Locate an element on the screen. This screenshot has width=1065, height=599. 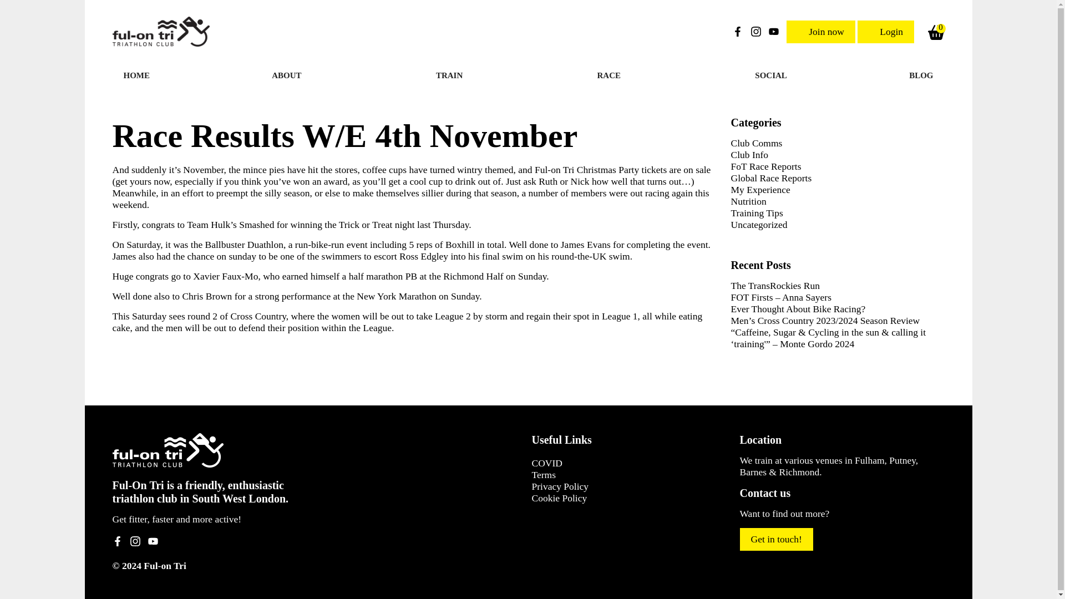
TRAIN is located at coordinates (455, 75).